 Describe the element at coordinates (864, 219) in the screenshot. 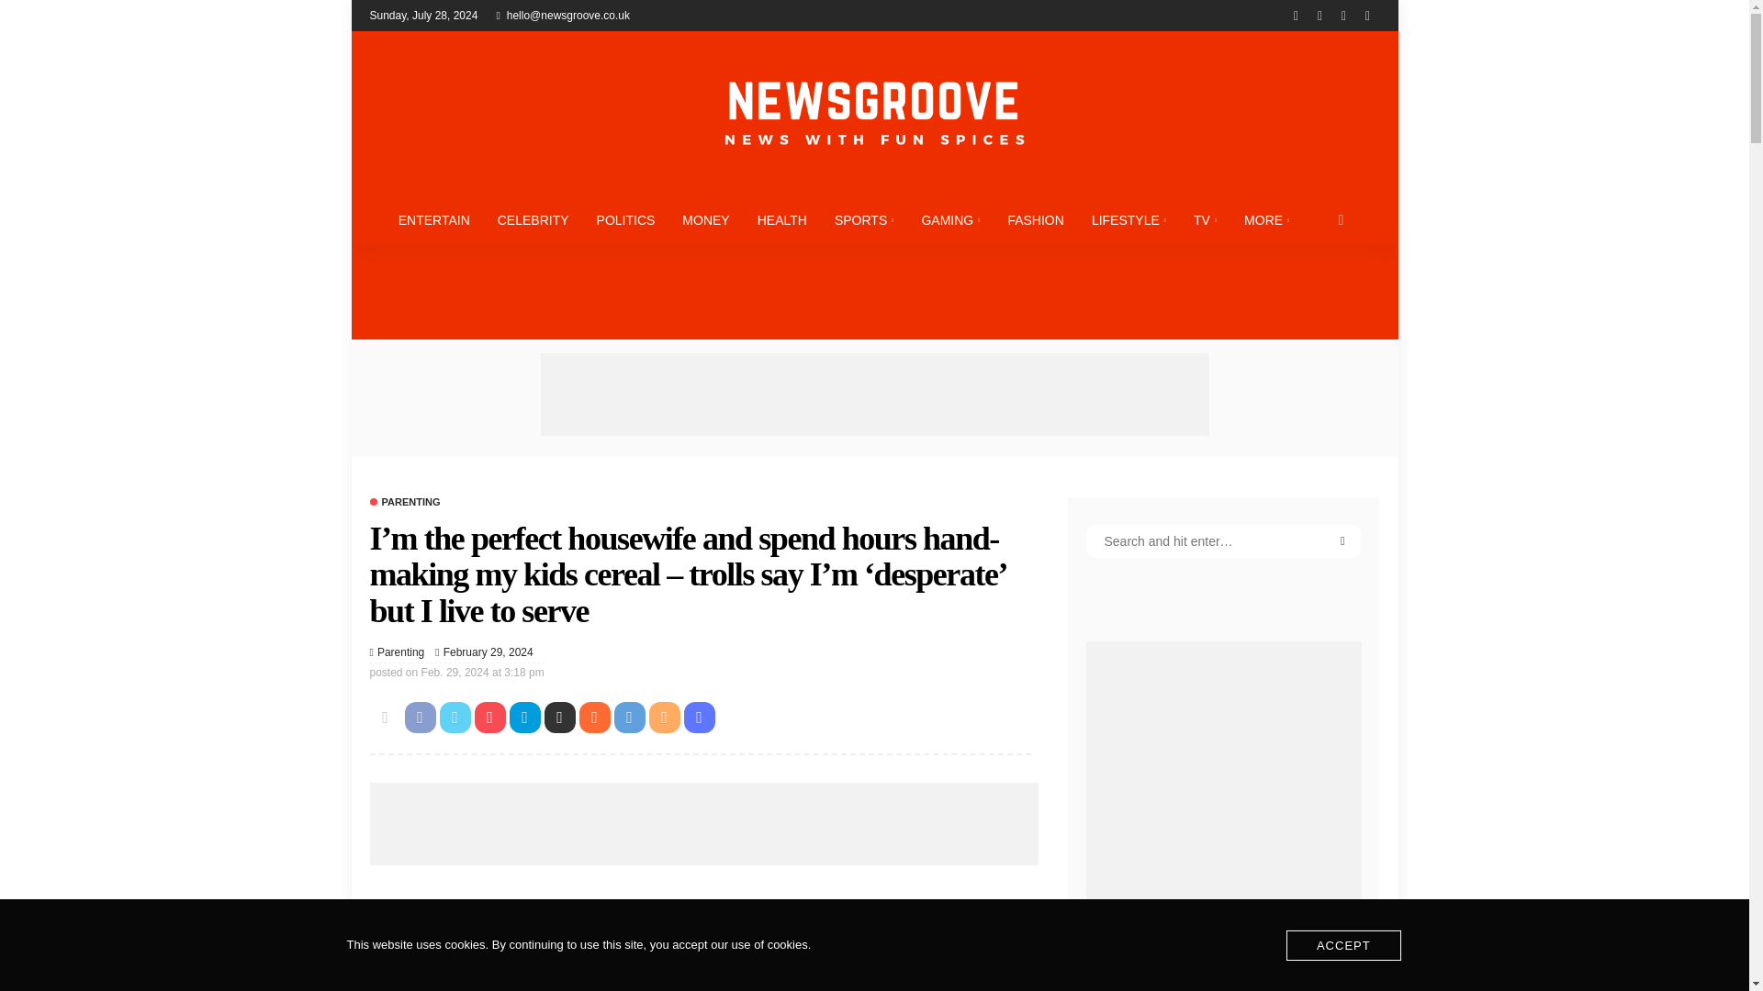

I see `SPORTS` at that location.